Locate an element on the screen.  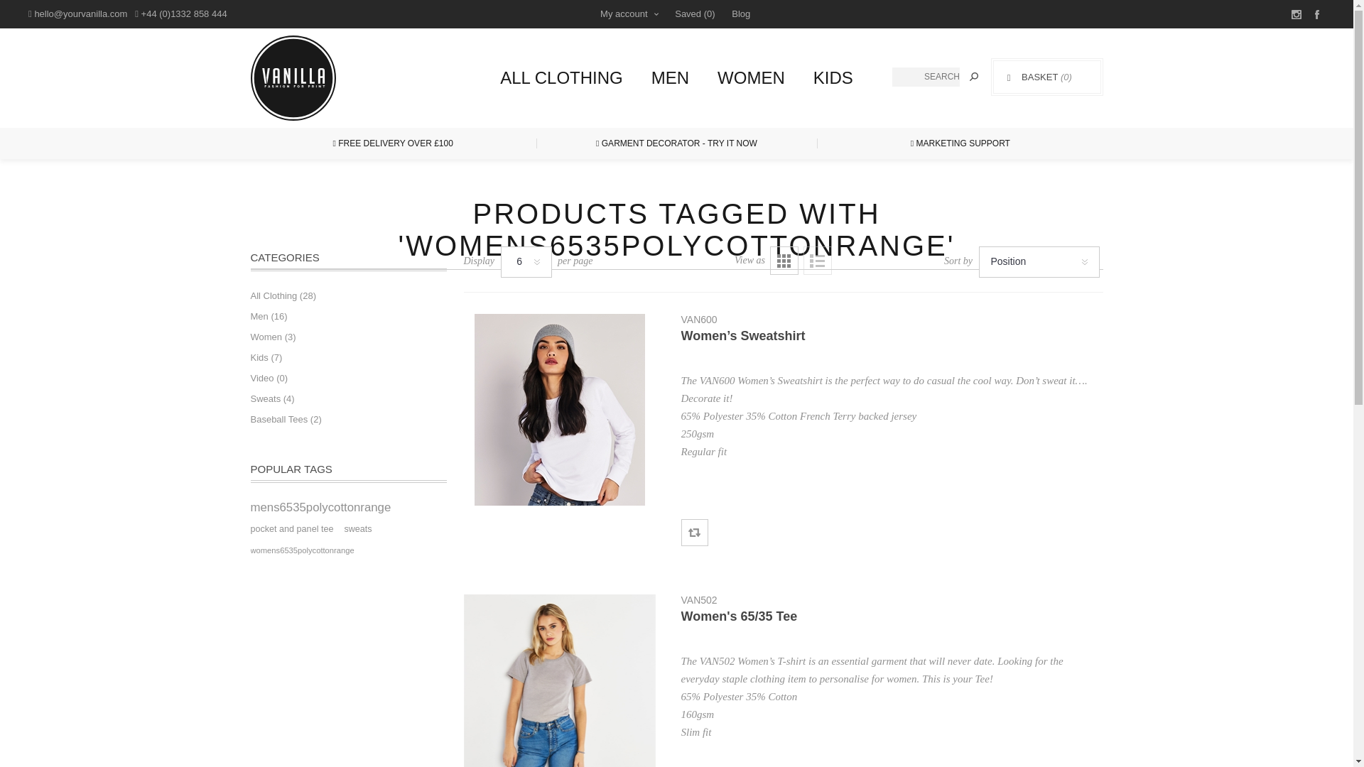
KIDS is located at coordinates (833, 78).